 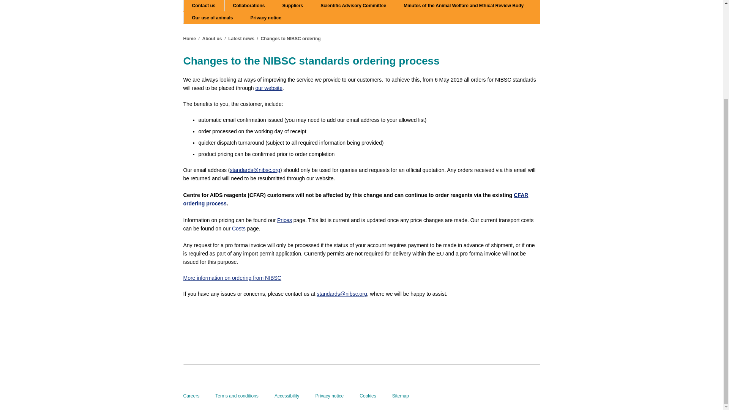 I want to click on CFAR ordering process, so click(x=355, y=199).